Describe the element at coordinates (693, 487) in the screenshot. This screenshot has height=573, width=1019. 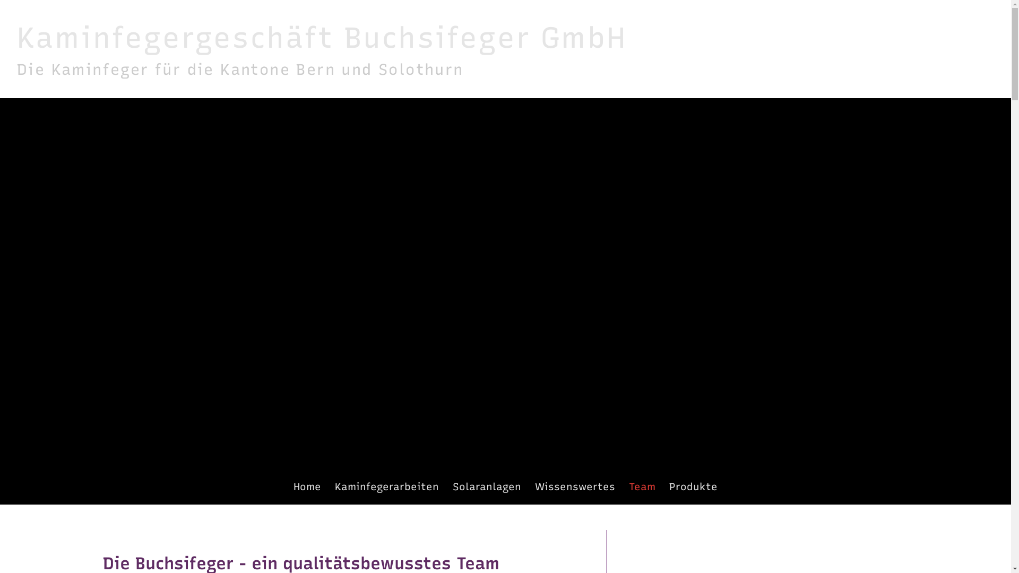
I see `Produkte` at that location.